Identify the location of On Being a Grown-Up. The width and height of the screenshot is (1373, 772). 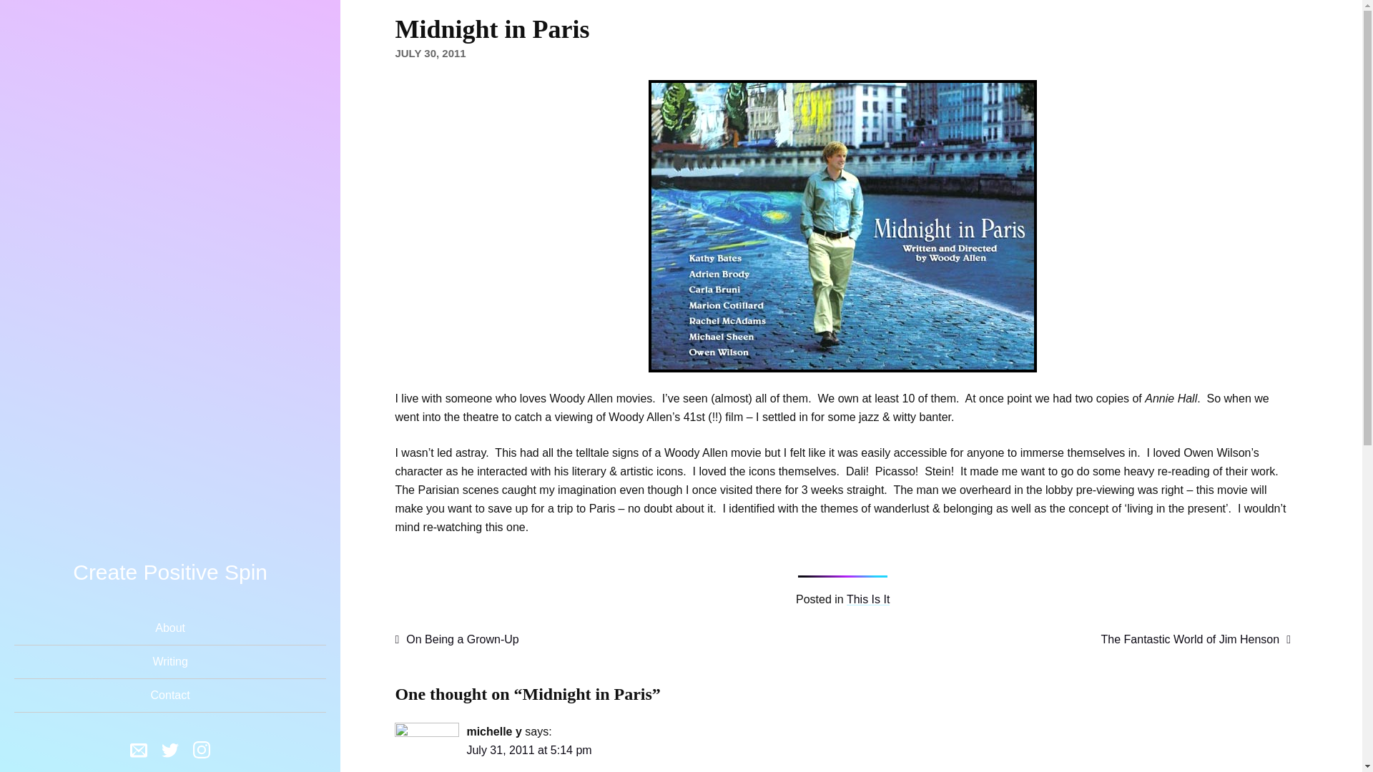
(456, 639).